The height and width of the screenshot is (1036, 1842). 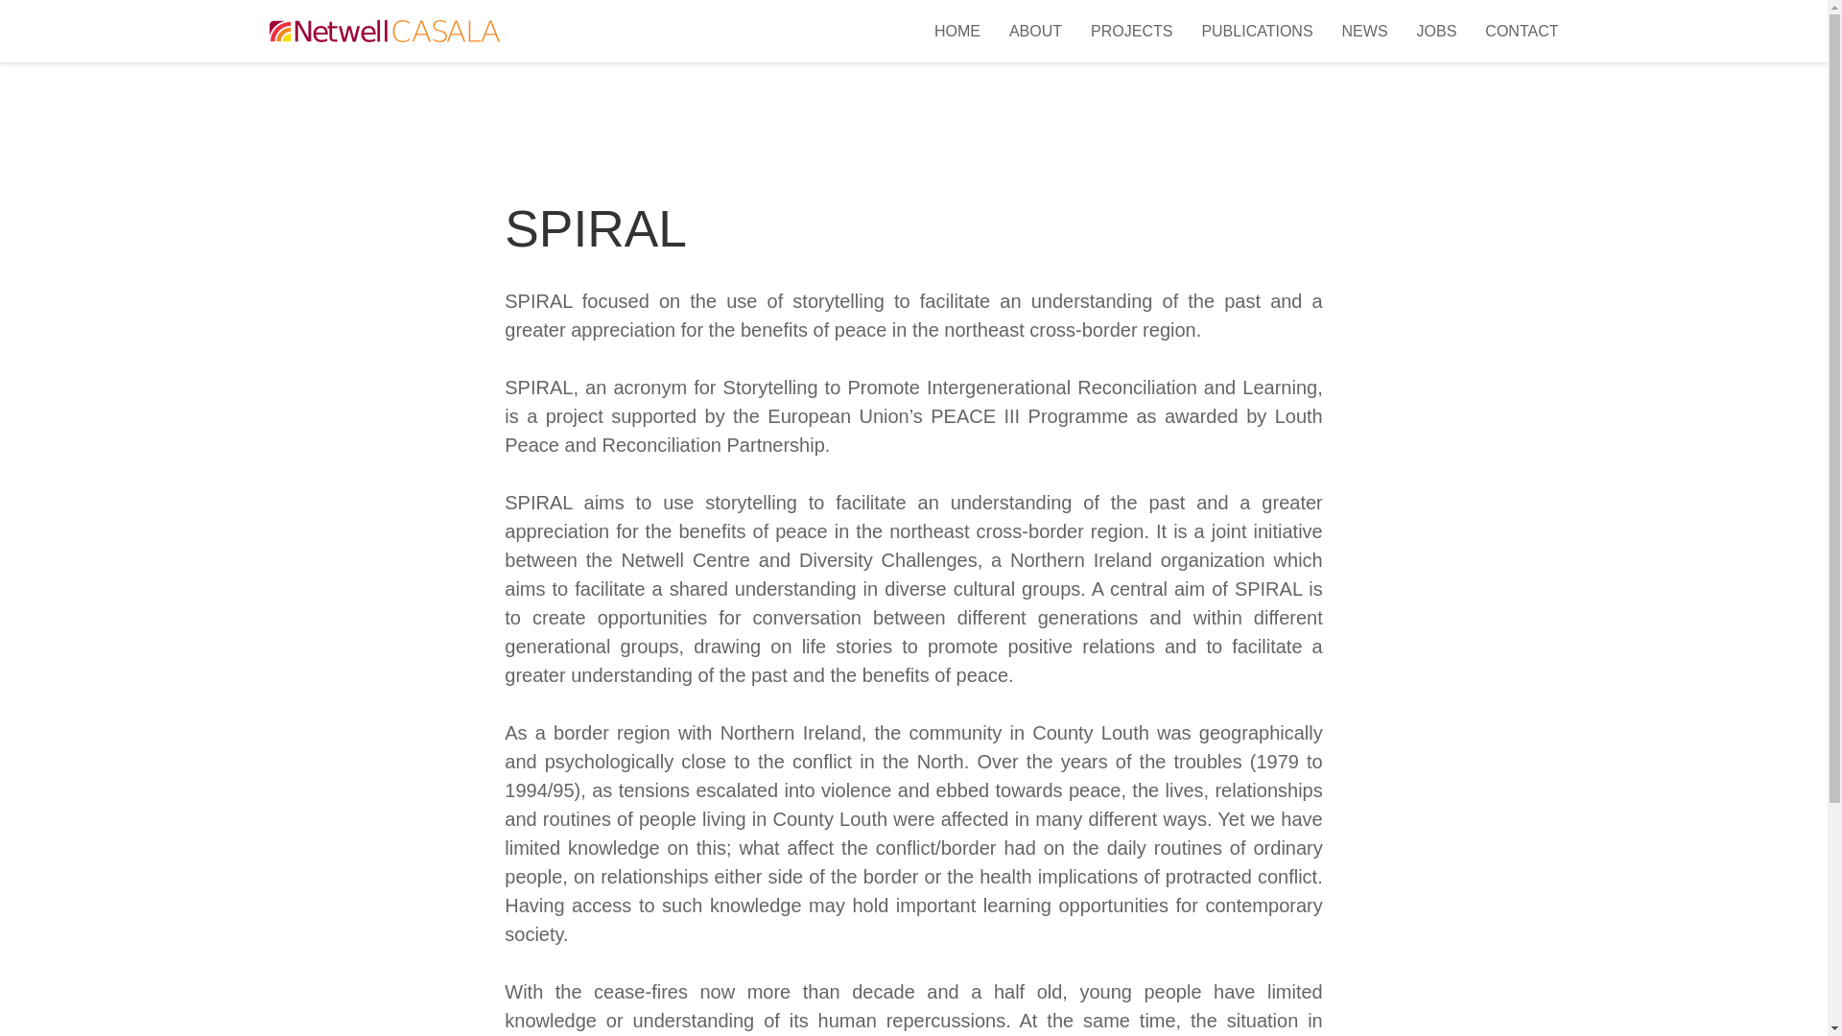 What do you see at coordinates (1034, 31) in the screenshot?
I see `ABOUT` at bounding box center [1034, 31].